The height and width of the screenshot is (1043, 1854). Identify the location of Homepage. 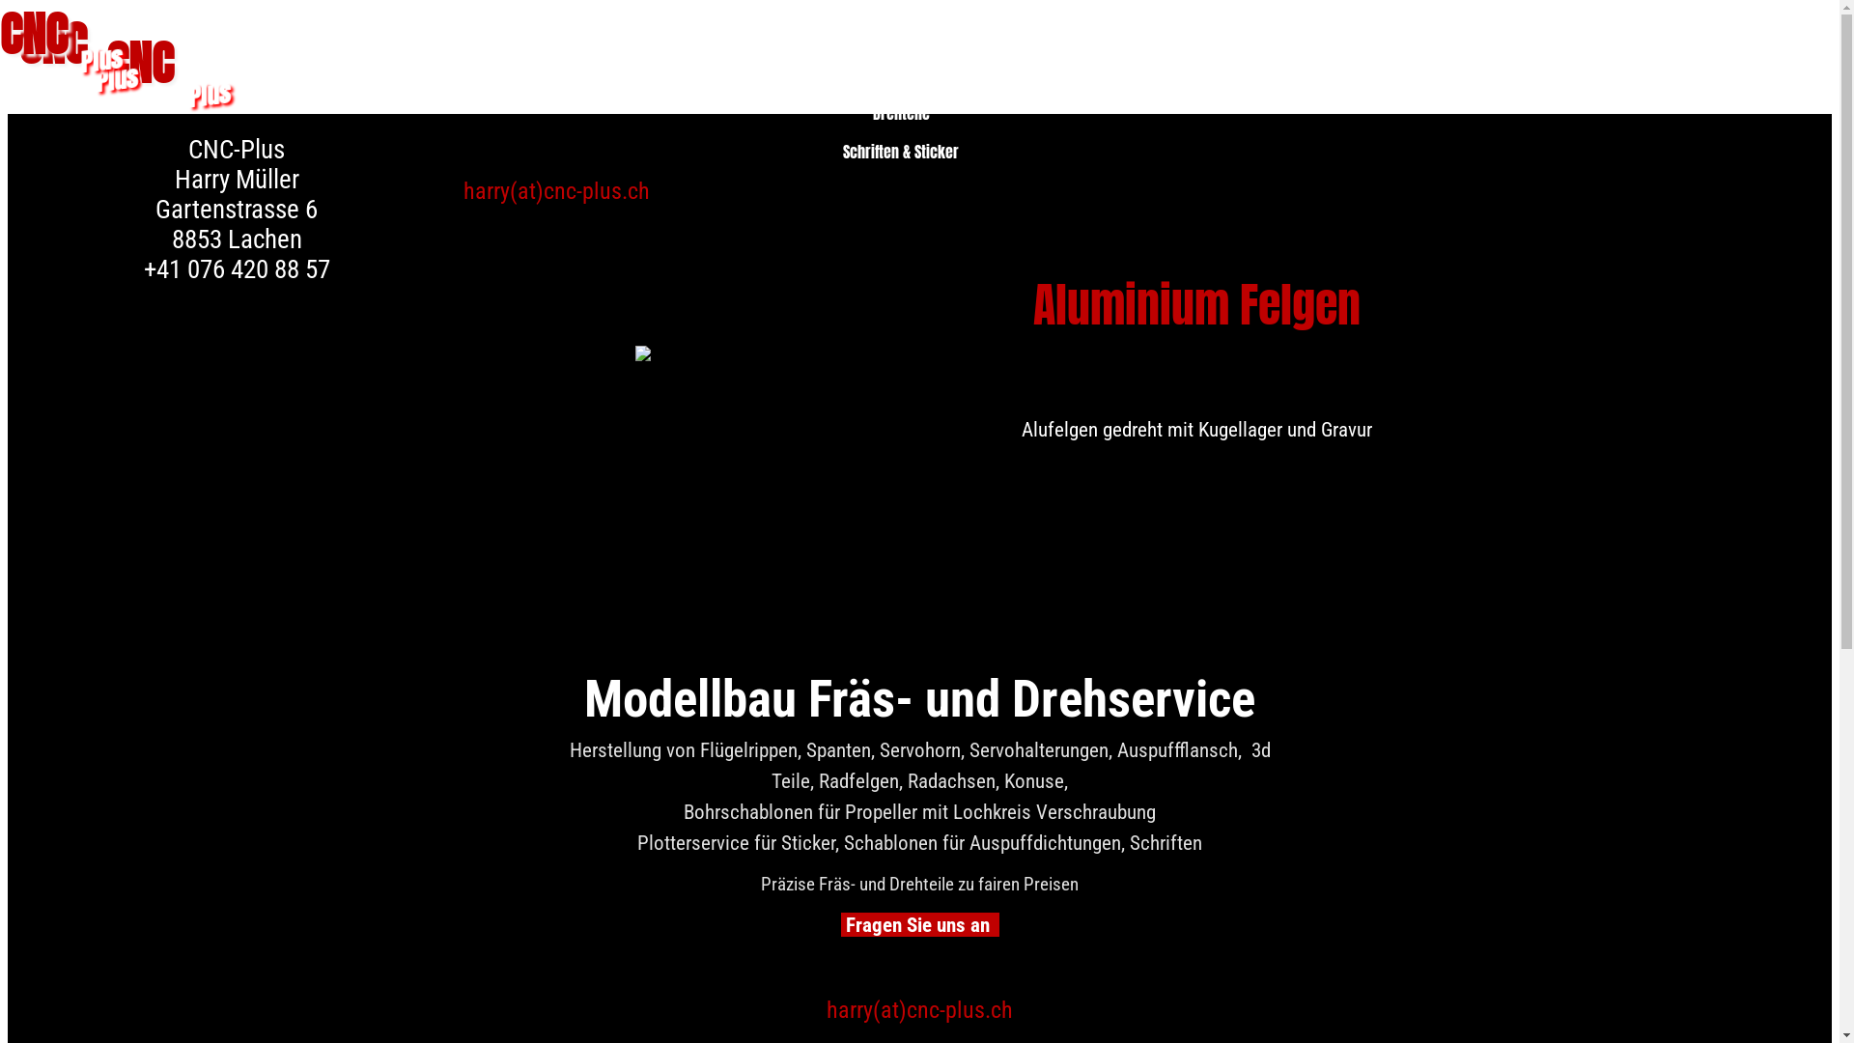
(756, 49).